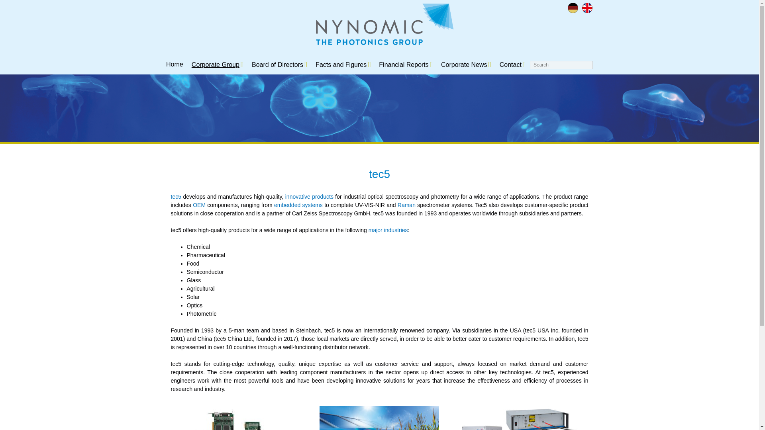 The image size is (765, 430). What do you see at coordinates (464, 64) in the screenshot?
I see `Corporate News` at bounding box center [464, 64].